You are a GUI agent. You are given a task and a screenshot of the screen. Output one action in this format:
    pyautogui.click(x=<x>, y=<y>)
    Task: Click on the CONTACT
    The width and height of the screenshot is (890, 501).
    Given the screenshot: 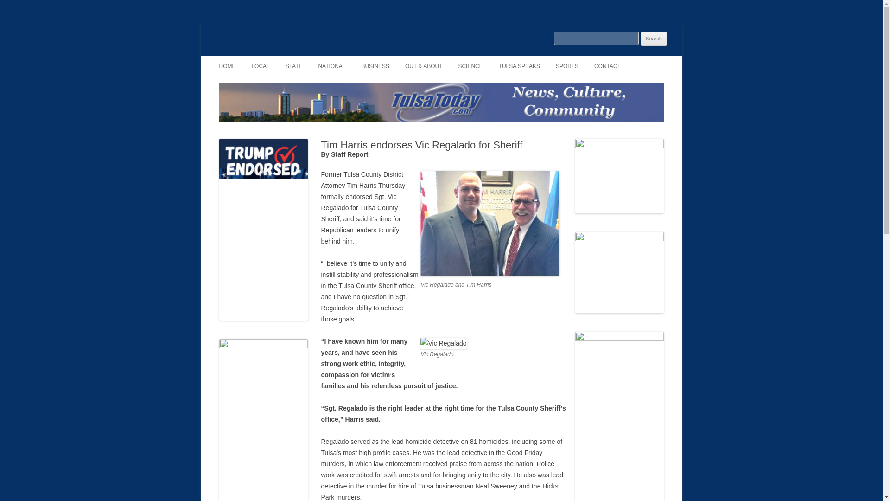 What is the action you would take?
    pyautogui.click(x=607, y=66)
    